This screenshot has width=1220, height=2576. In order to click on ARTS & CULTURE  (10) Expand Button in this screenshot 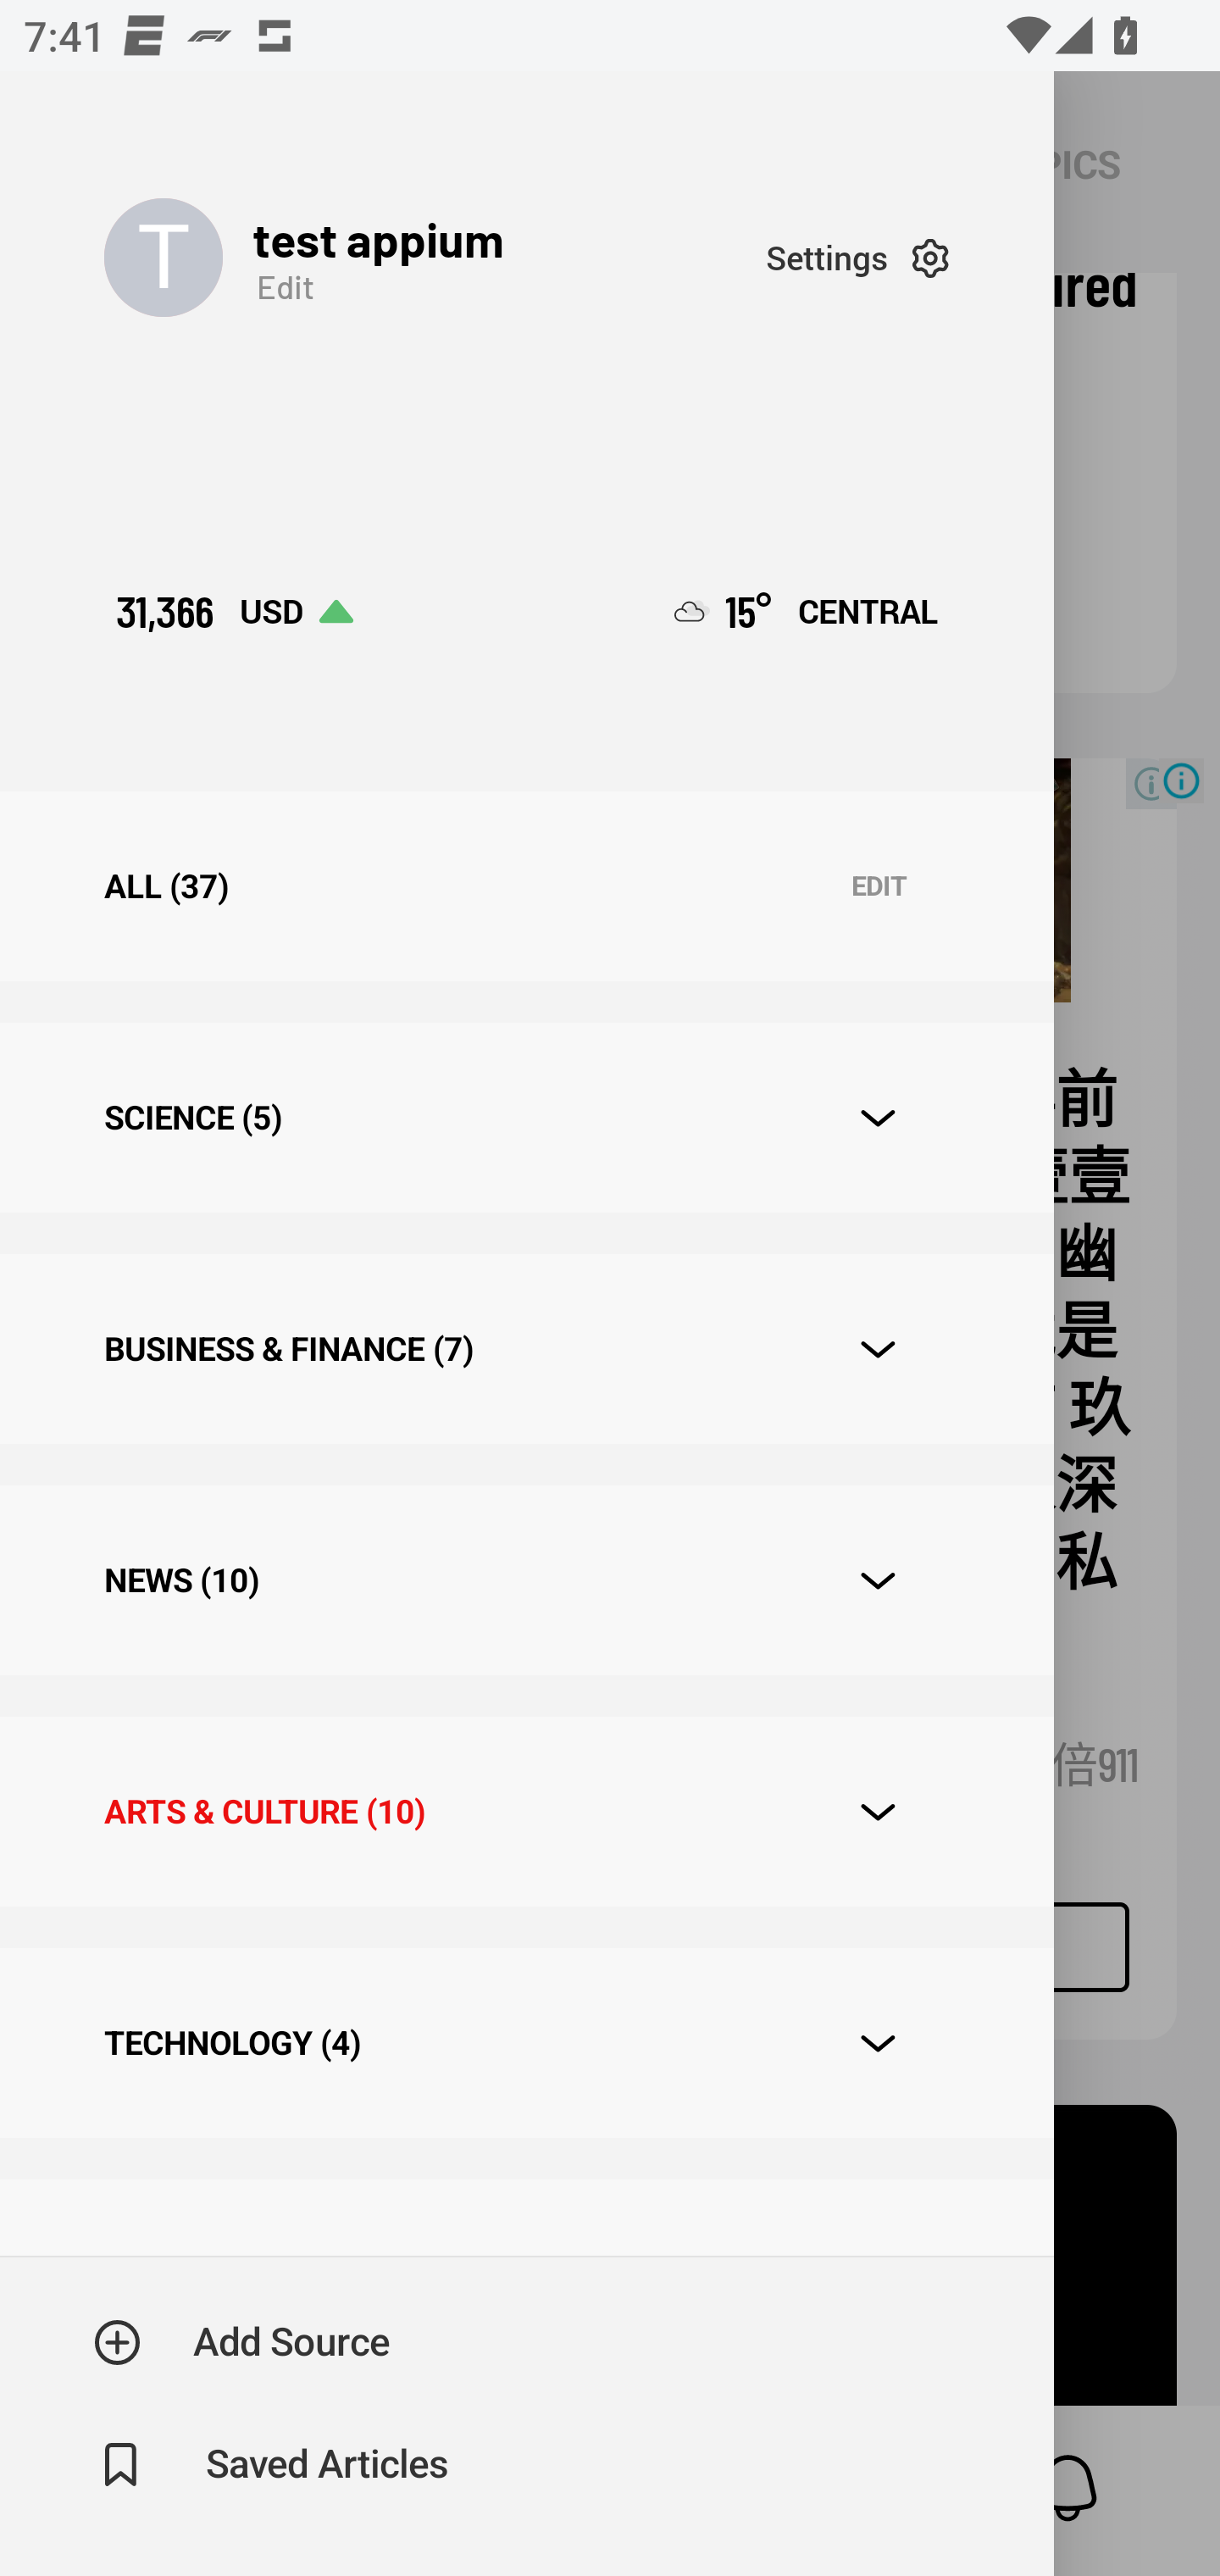, I will do `click(526, 1810)`.